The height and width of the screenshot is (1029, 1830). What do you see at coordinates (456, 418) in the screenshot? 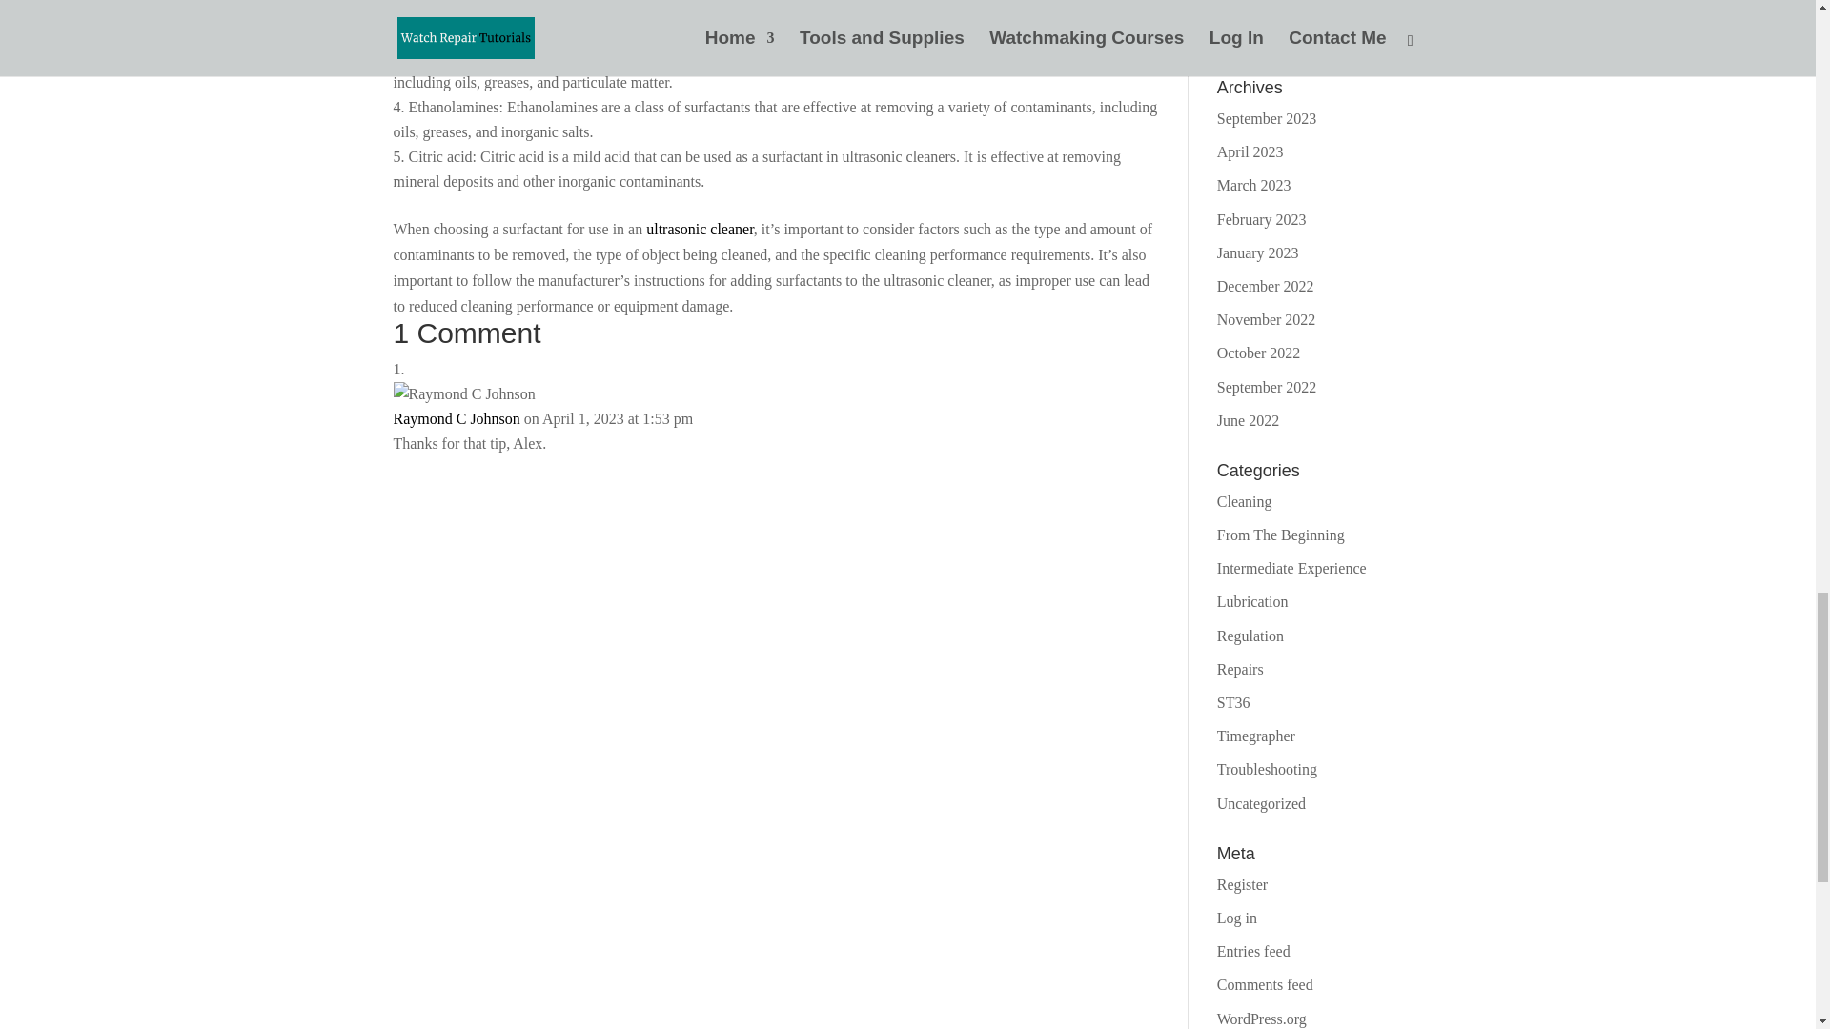
I see `Raymond C Johnson` at bounding box center [456, 418].